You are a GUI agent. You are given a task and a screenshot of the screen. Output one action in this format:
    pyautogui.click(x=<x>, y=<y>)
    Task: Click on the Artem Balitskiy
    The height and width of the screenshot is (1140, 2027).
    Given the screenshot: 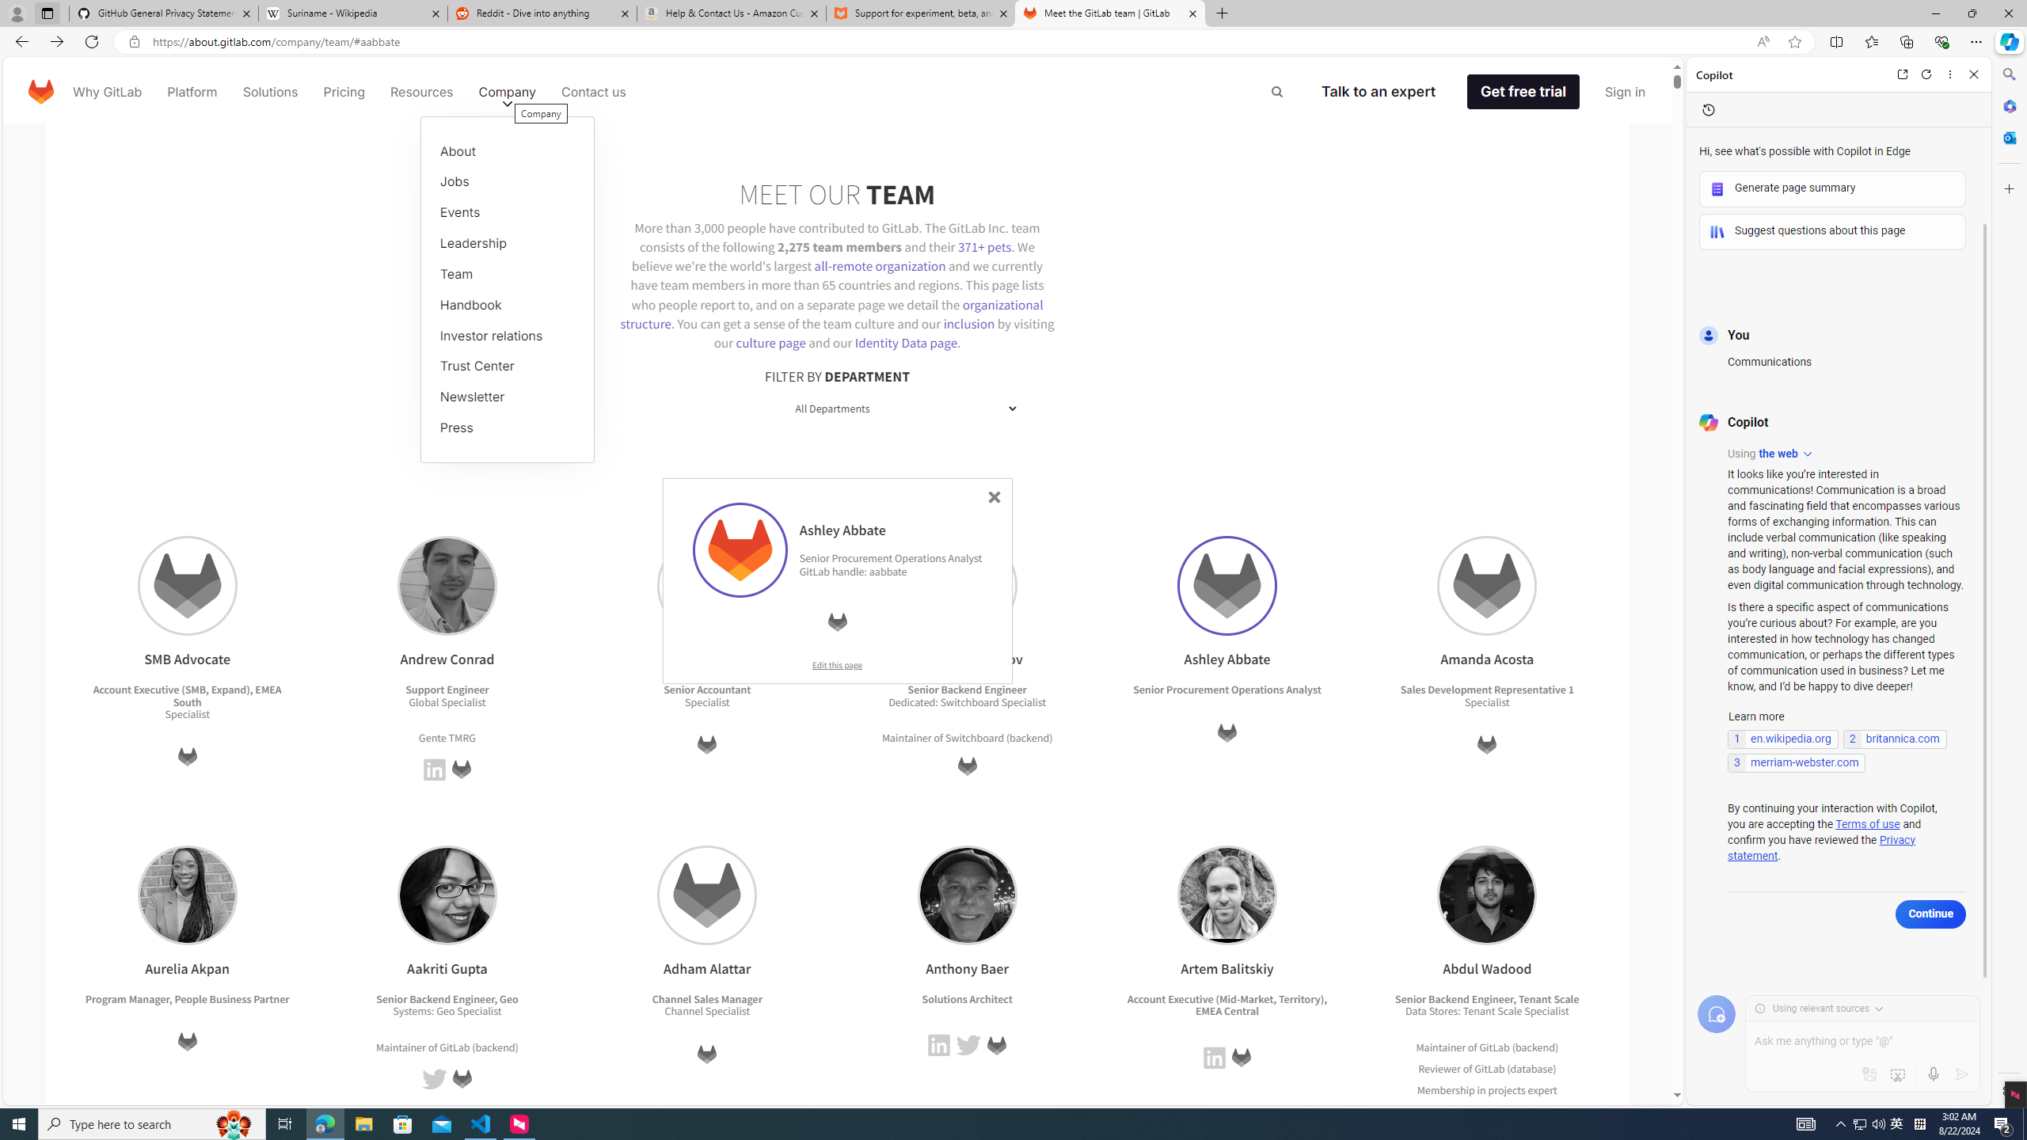 What is the action you would take?
    pyautogui.click(x=1227, y=895)
    